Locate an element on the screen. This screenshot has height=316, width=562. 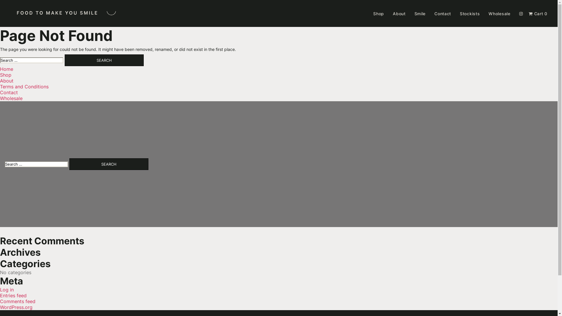
About is located at coordinates (399, 13).